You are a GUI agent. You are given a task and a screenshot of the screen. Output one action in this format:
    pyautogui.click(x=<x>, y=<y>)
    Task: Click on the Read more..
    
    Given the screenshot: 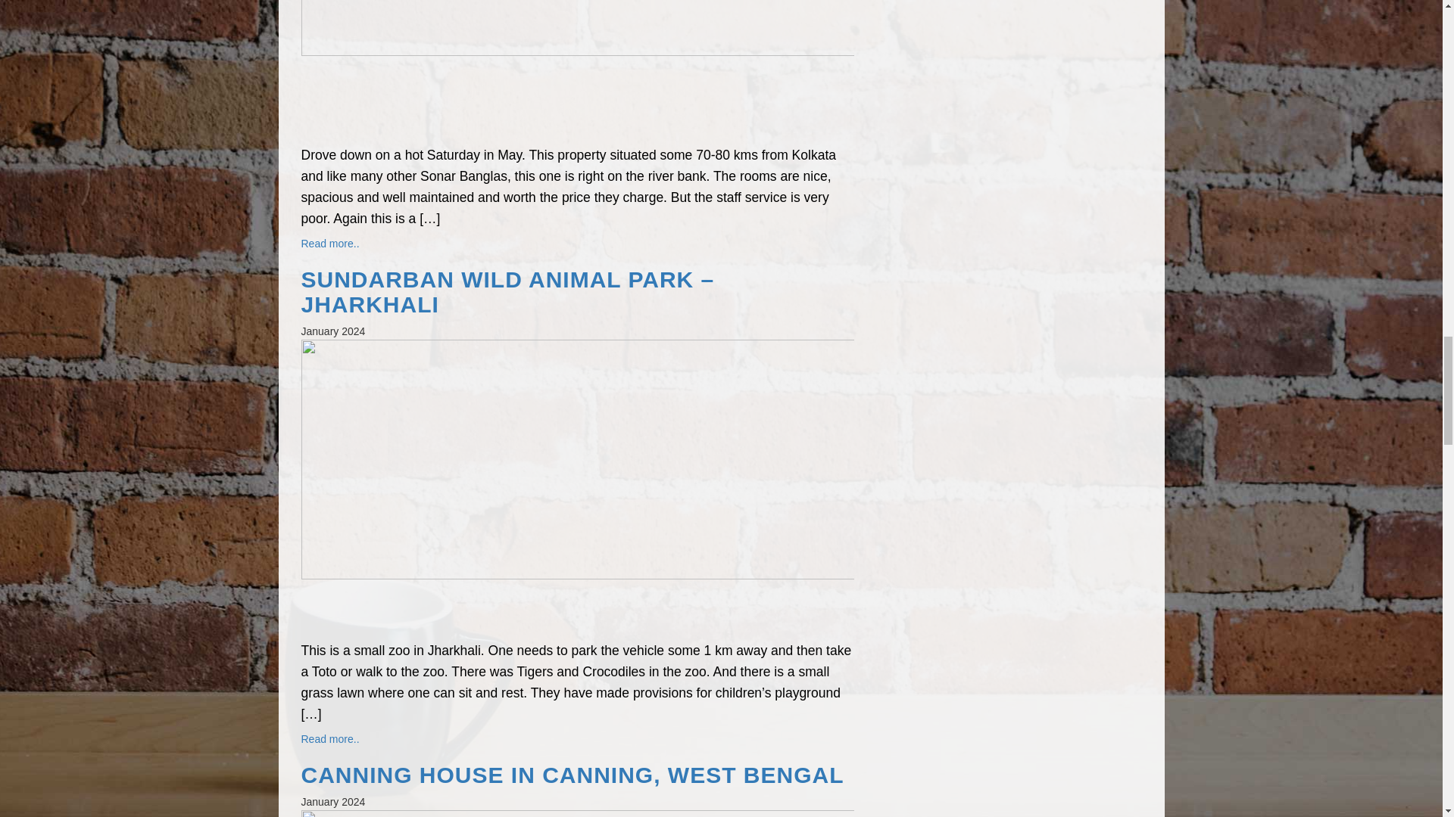 What is the action you would take?
    pyautogui.click(x=330, y=738)
    